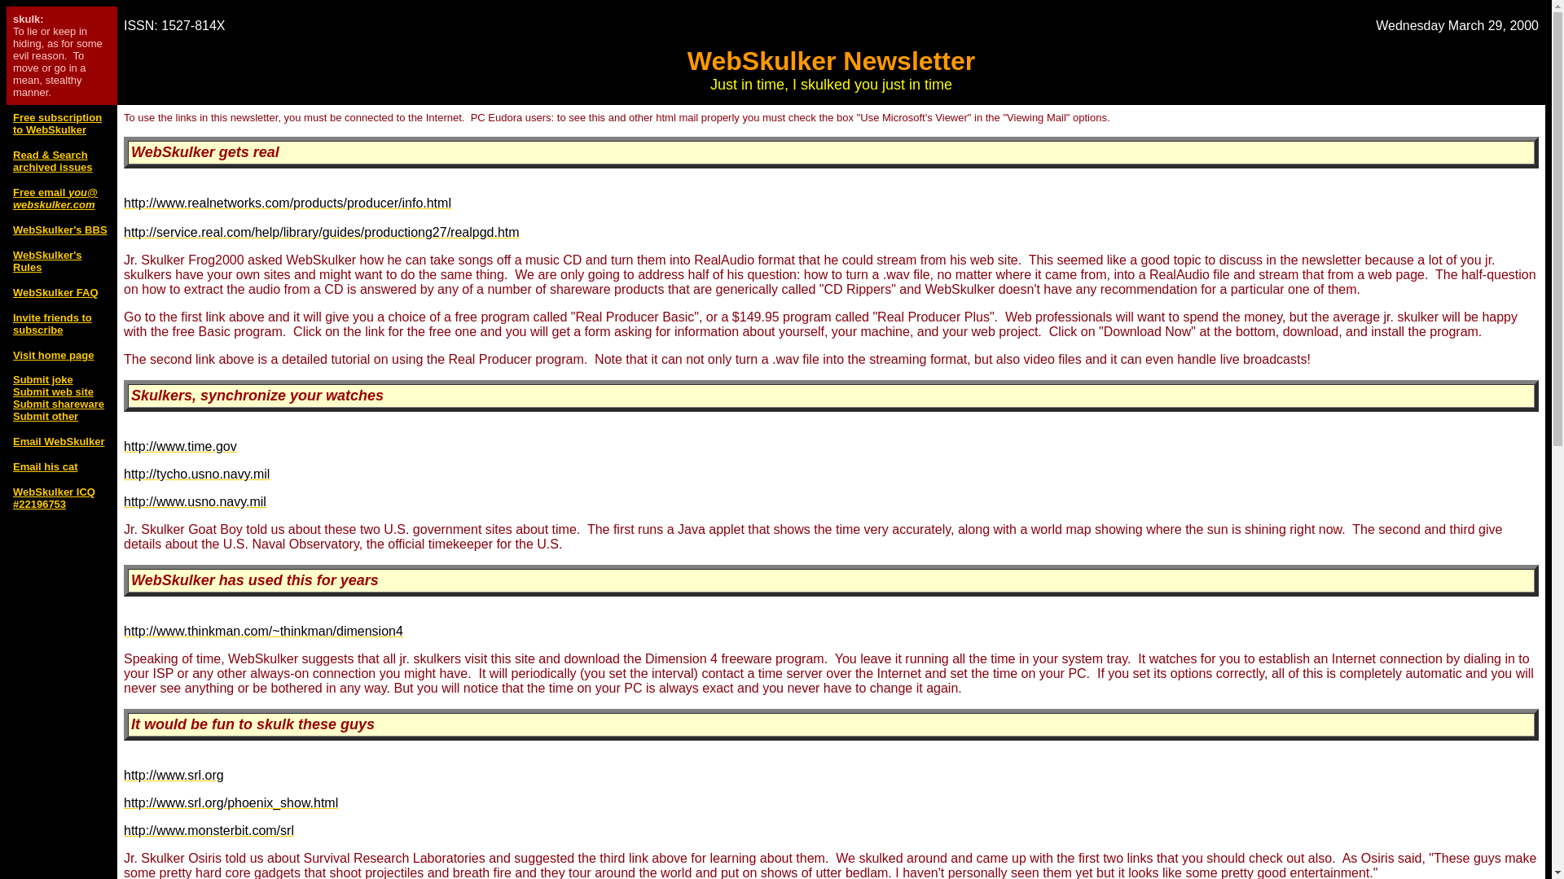 This screenshot has height=879, width=1564. I want to click on Email WebSkulker, so click(59, 441).